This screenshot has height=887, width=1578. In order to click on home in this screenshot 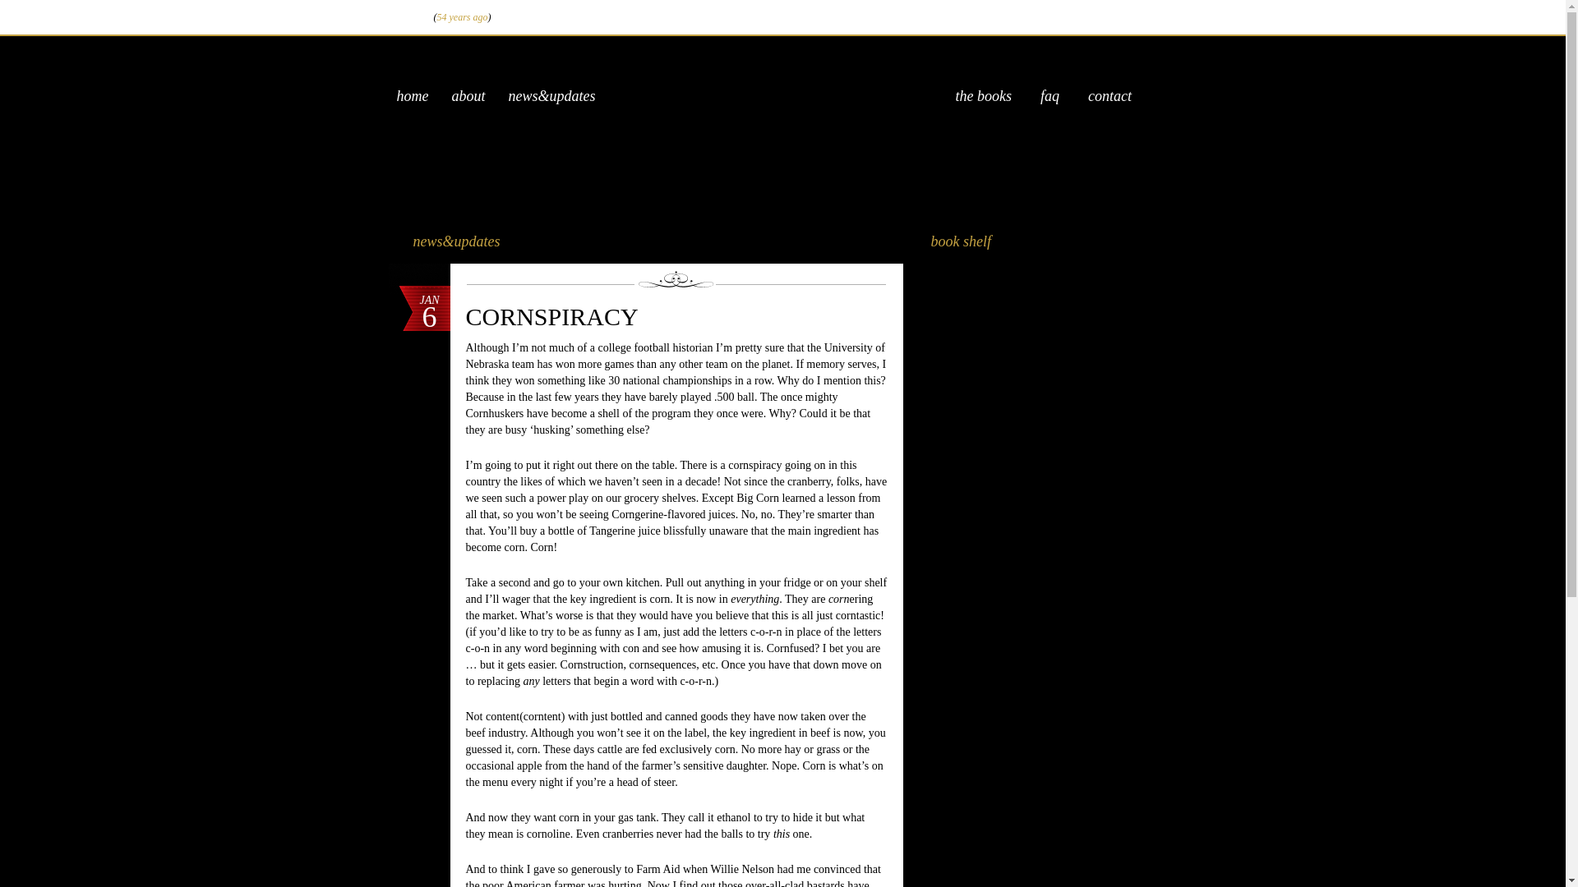, I will do `click(411, 95)`.